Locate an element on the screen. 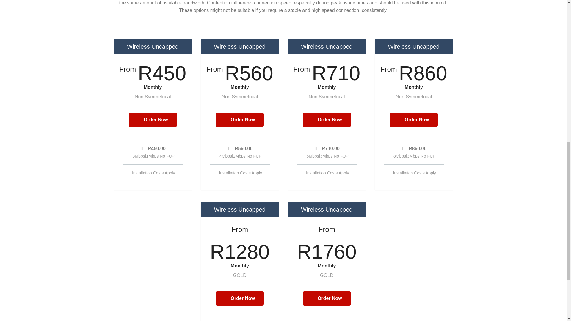  Order Now is located at coordinates (327, 298).